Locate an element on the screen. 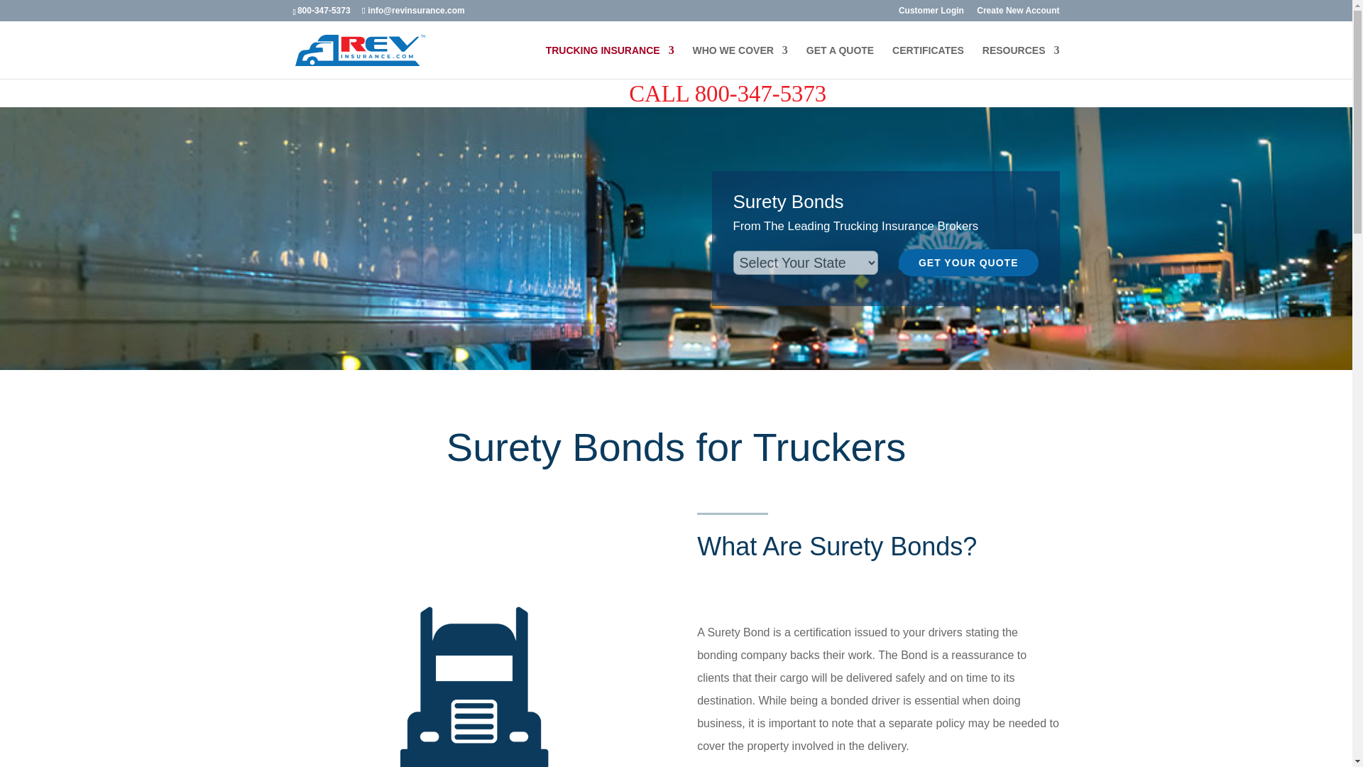 This screenshot has width=1363, height=767. State is located at coordinates (805, 263).